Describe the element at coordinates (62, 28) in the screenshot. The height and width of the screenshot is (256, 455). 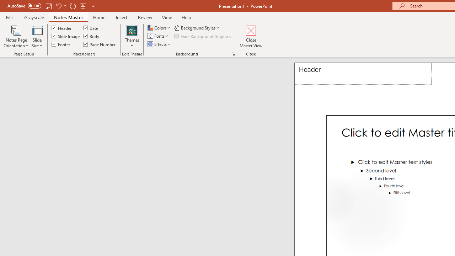
I see `Header` at that location.